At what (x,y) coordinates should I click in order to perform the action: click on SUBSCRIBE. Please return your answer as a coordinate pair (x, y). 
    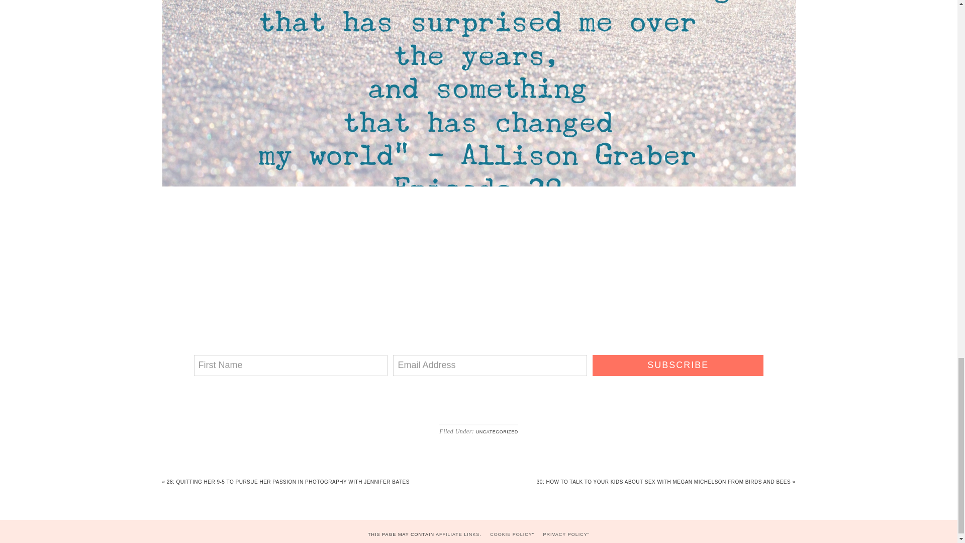
    Looking at the image, I should click on (678, 366).